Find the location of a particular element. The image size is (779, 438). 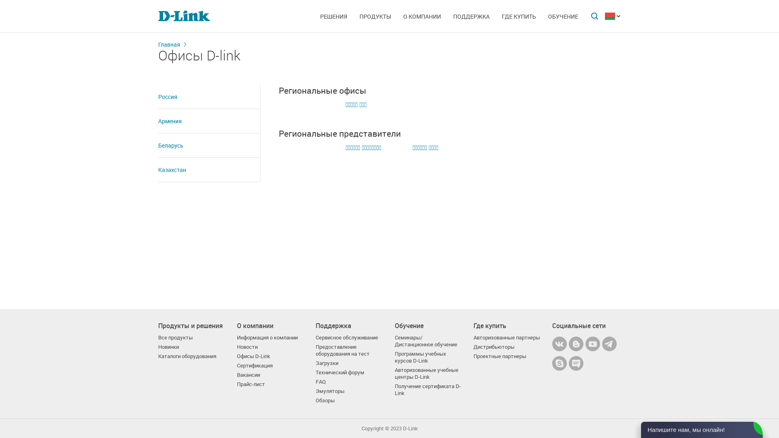

D-Link is located at coordinates (410, 428).